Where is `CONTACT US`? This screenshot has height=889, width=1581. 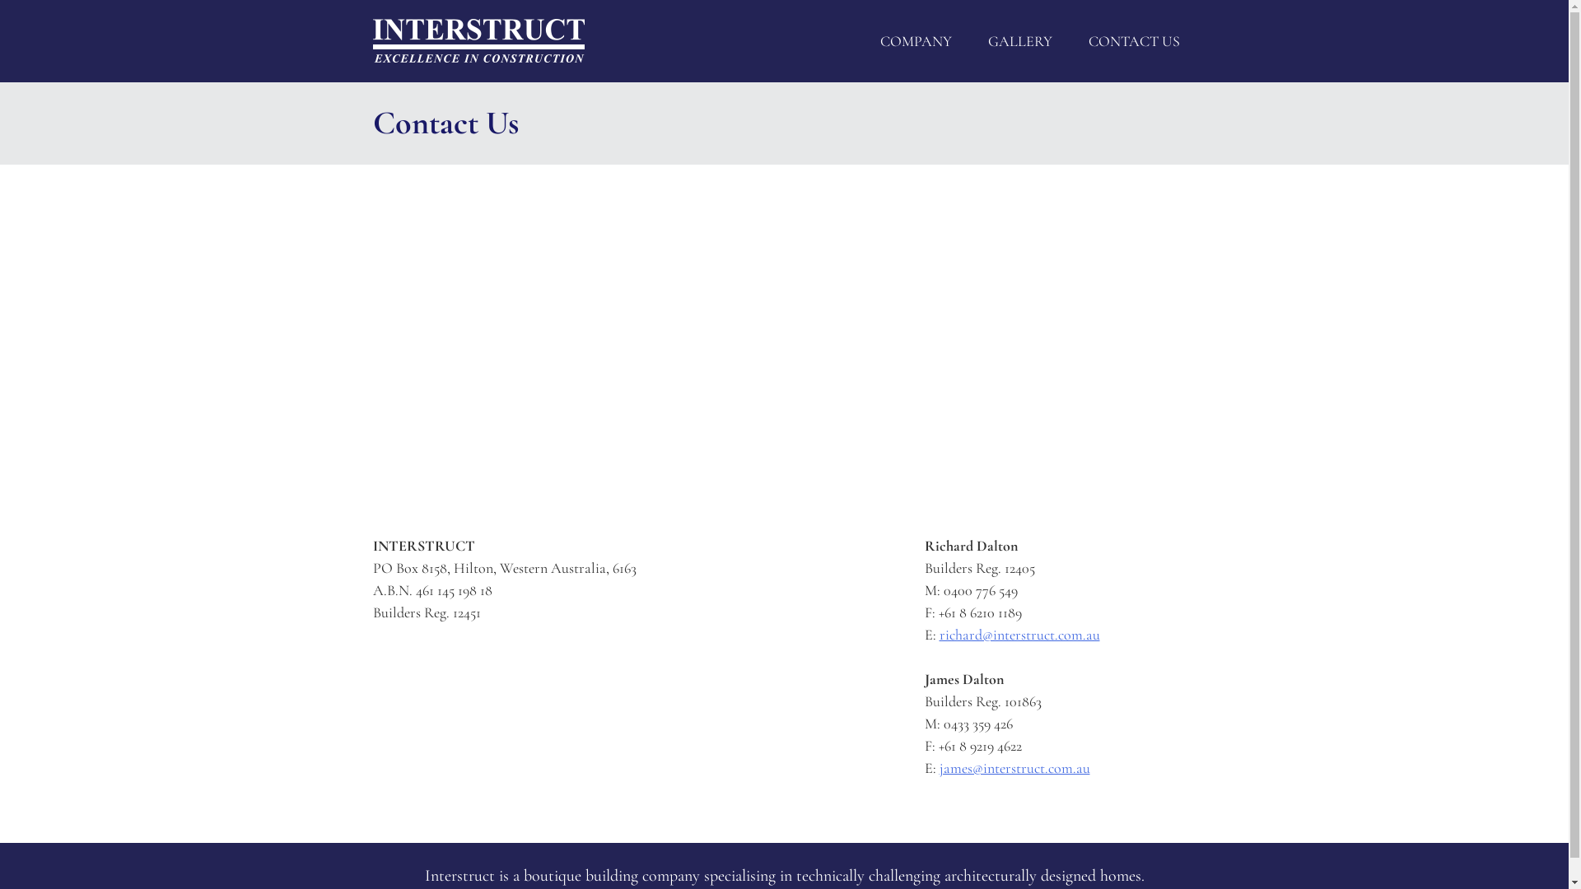
CONTACT US is located at coordinates (1135, 41).